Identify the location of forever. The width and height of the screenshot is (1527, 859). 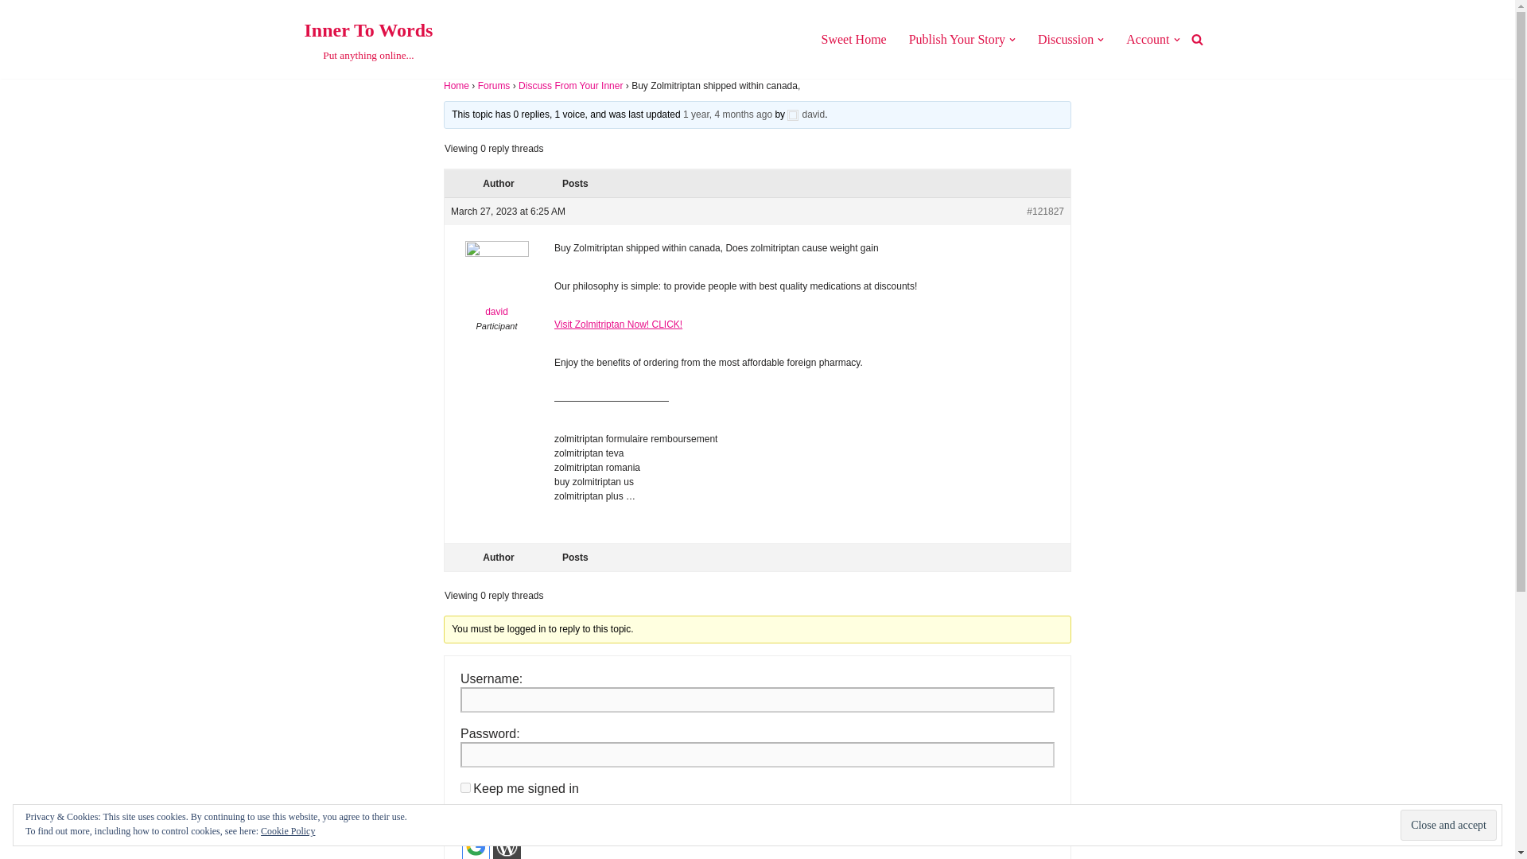
(465, 787).